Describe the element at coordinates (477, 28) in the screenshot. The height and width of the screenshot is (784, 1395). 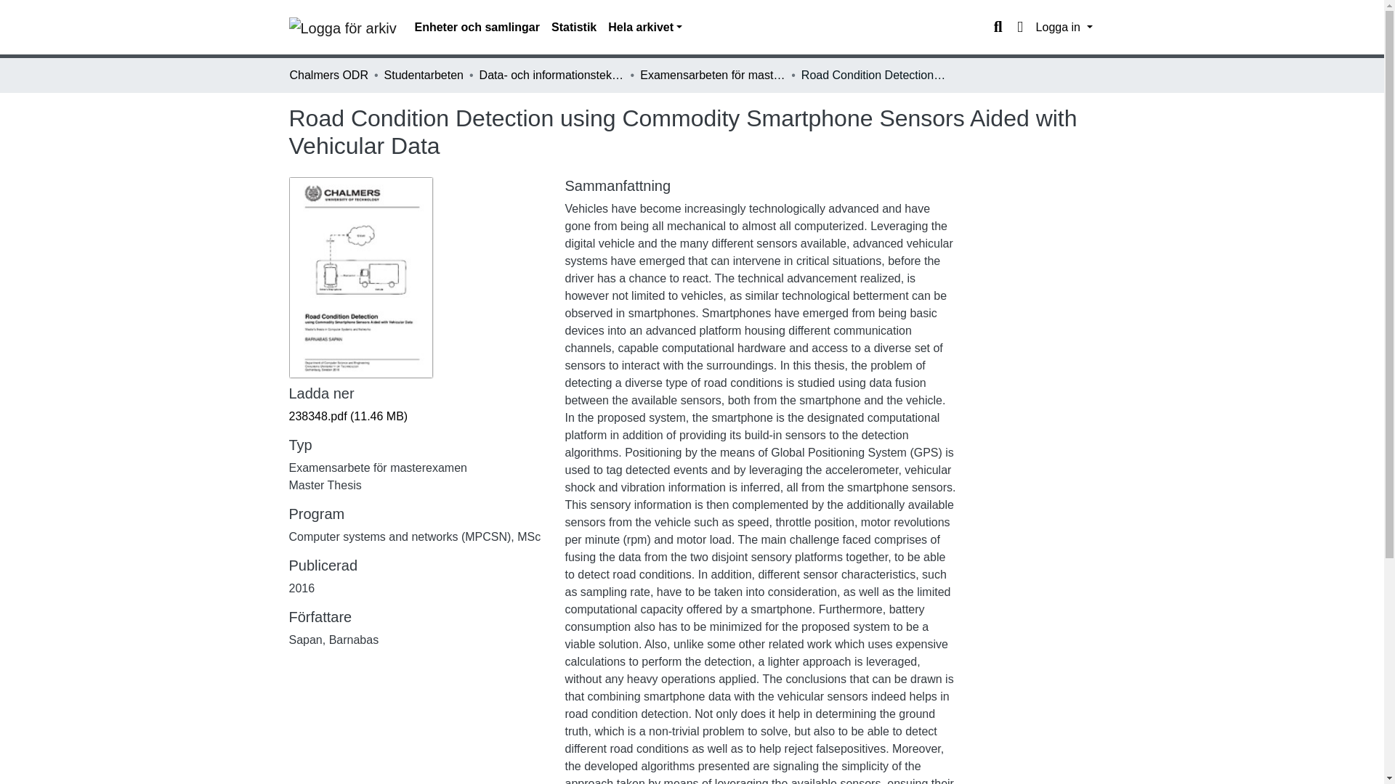
I see `Enheter och samlingar` at that location.